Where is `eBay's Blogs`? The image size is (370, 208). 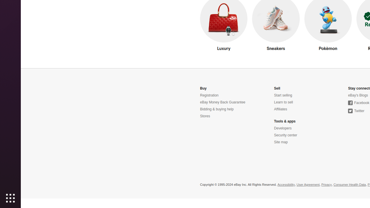
eBay's Blogs is located at coordinates (358, 95).